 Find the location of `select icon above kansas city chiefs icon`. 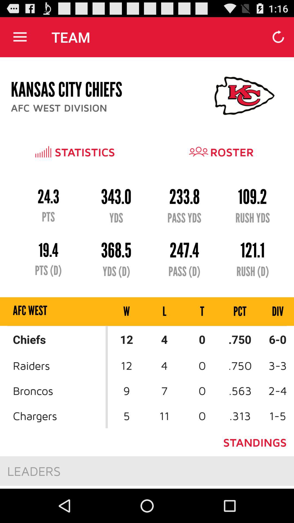

select icon above kansas city chiefs icon is located at coordinates (20, 37).